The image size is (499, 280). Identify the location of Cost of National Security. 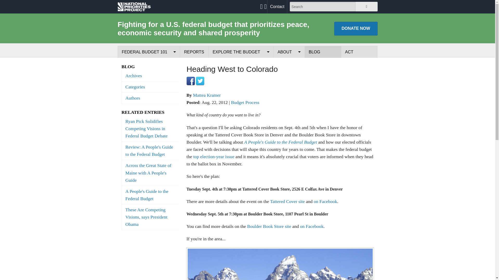
(241, 88).